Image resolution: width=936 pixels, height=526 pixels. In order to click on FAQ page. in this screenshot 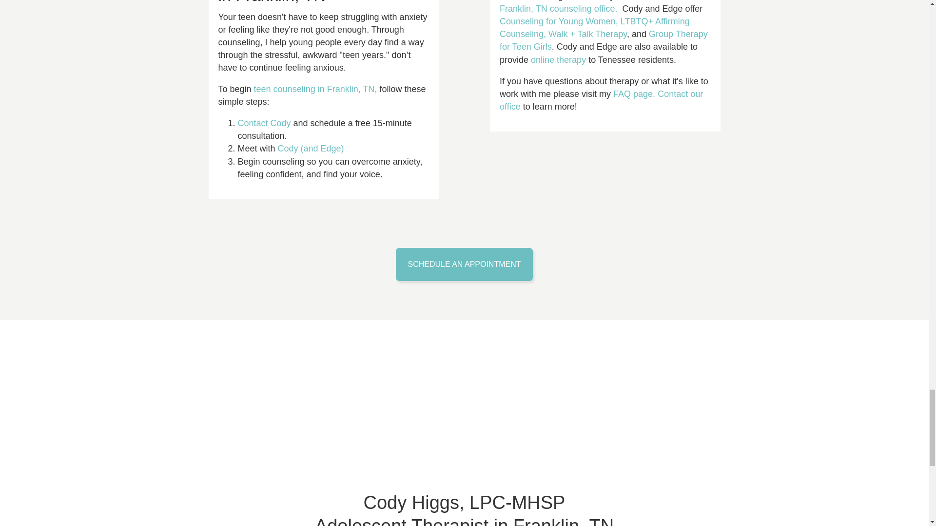, I will do `click(634, 94)`.